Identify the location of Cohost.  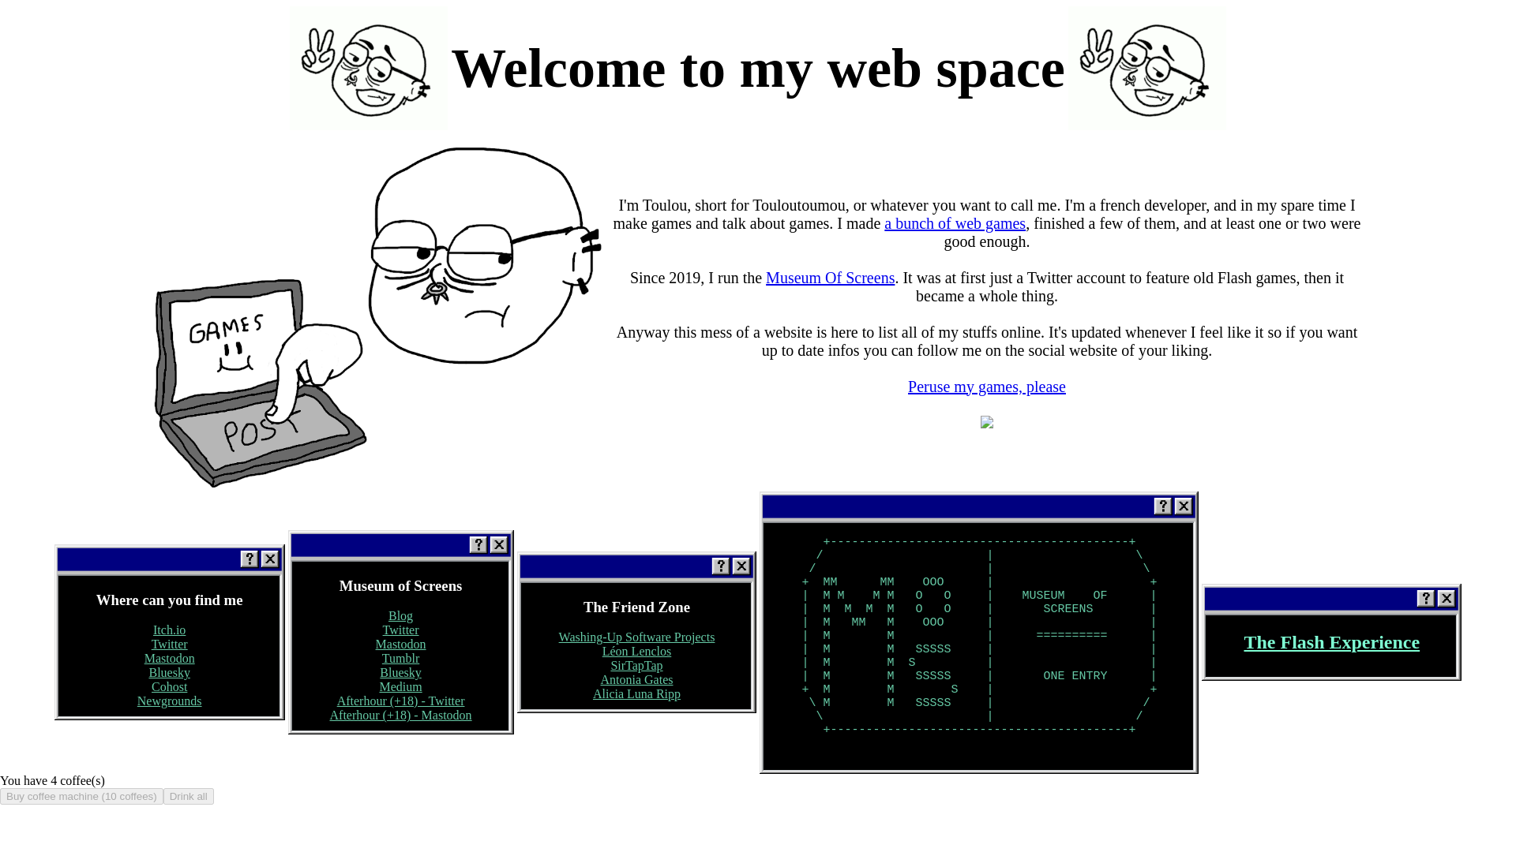
(169, 686).